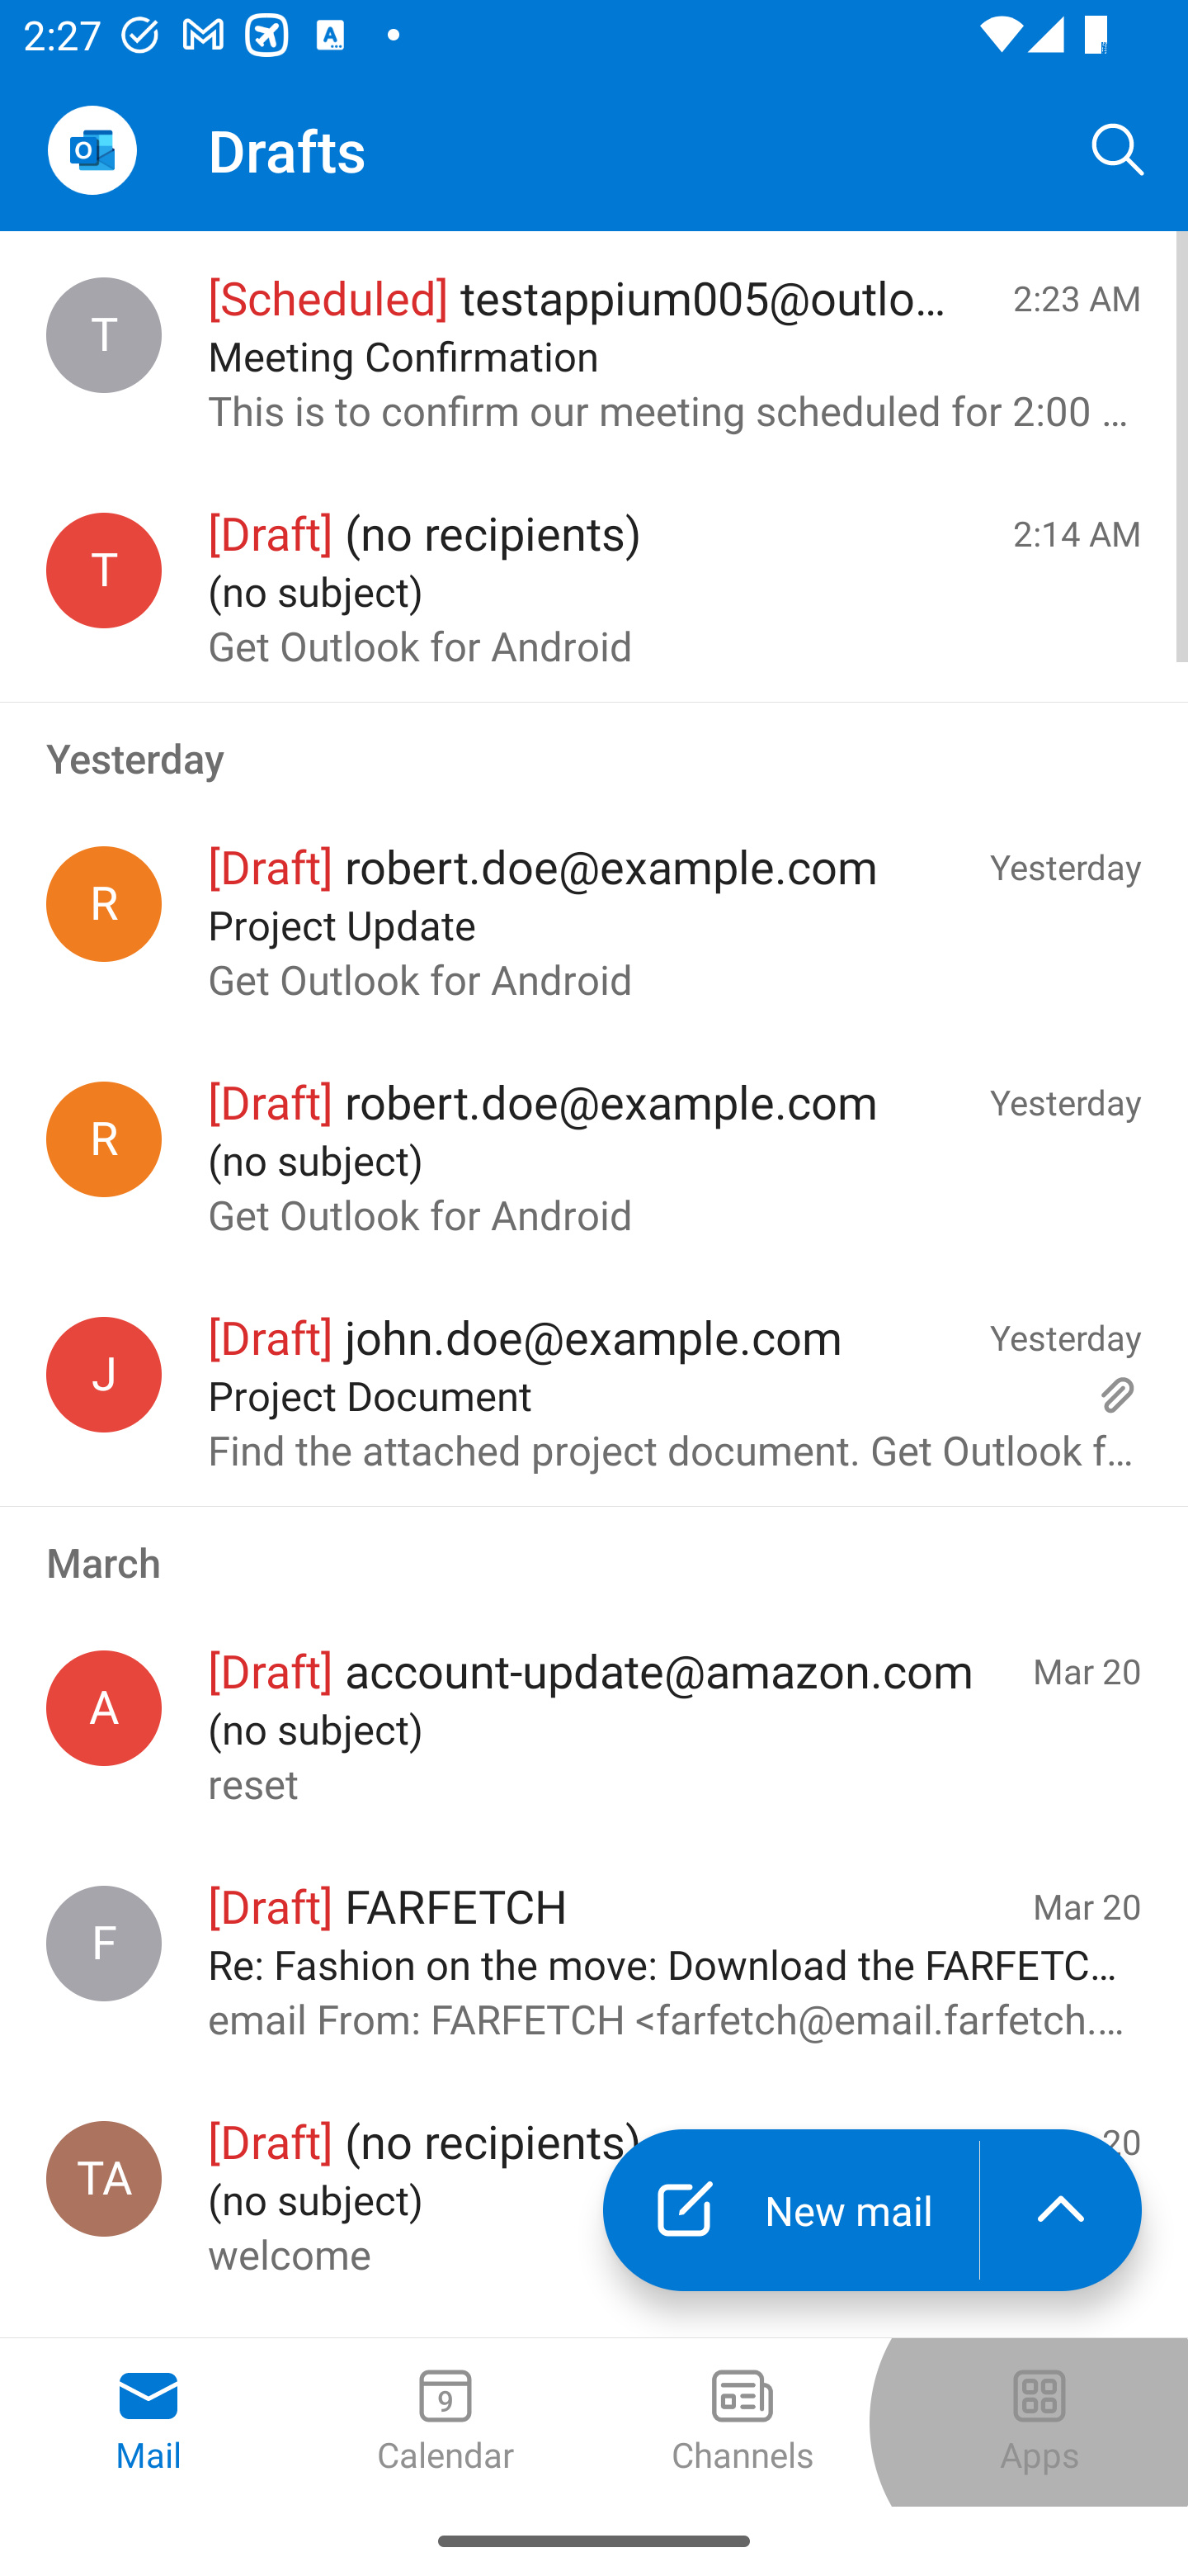 The height and width of the screenshot is (2576, 1188). What do you see at coordinates (104, 1944) in the screenshot?
I see `FARFETCH, testappium002@outlook.com` at bounding box center [104, 1944].